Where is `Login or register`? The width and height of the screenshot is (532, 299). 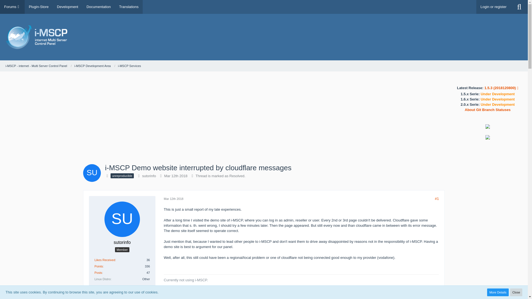
Login or register is located at coordinates (493, 7).